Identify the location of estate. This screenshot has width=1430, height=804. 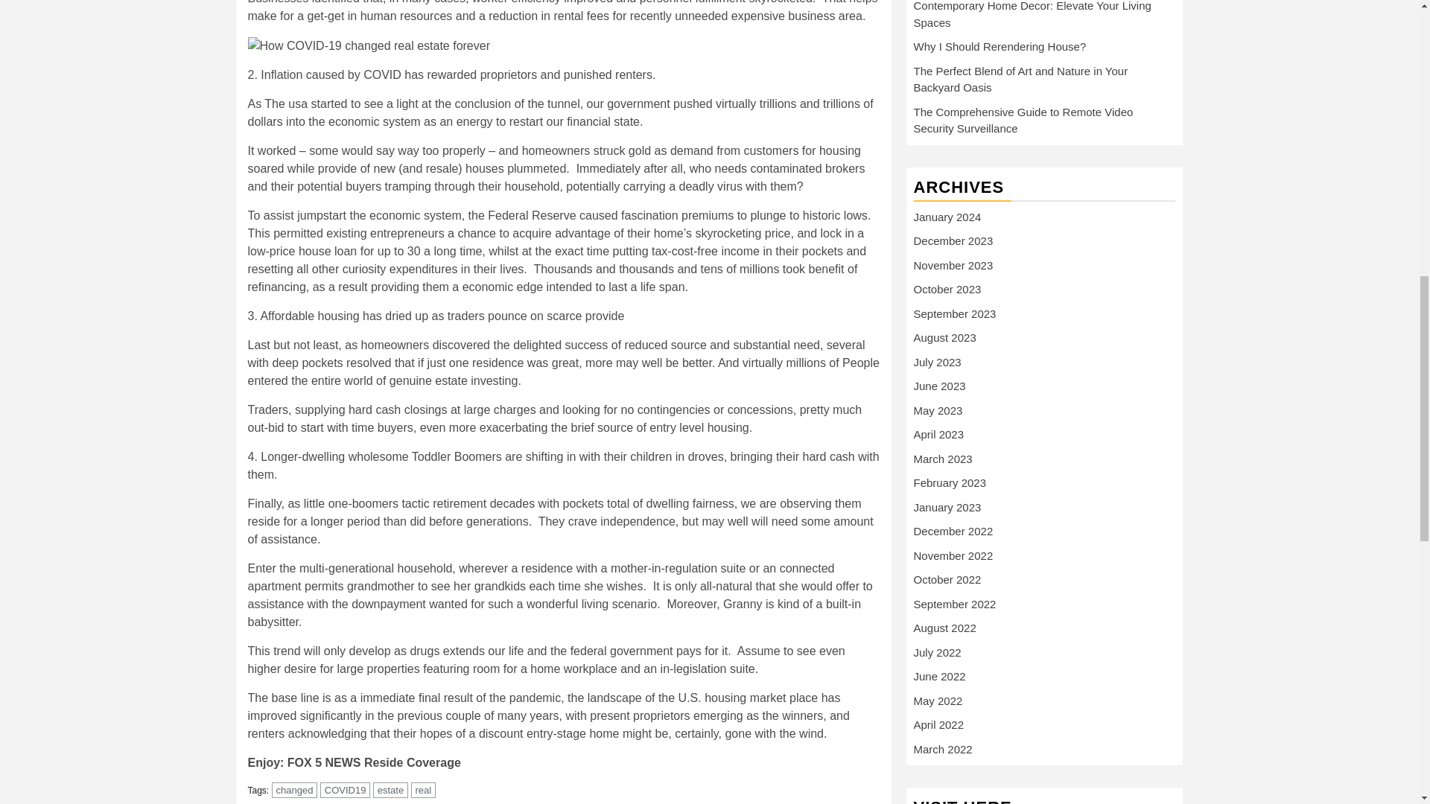
(390, 790).